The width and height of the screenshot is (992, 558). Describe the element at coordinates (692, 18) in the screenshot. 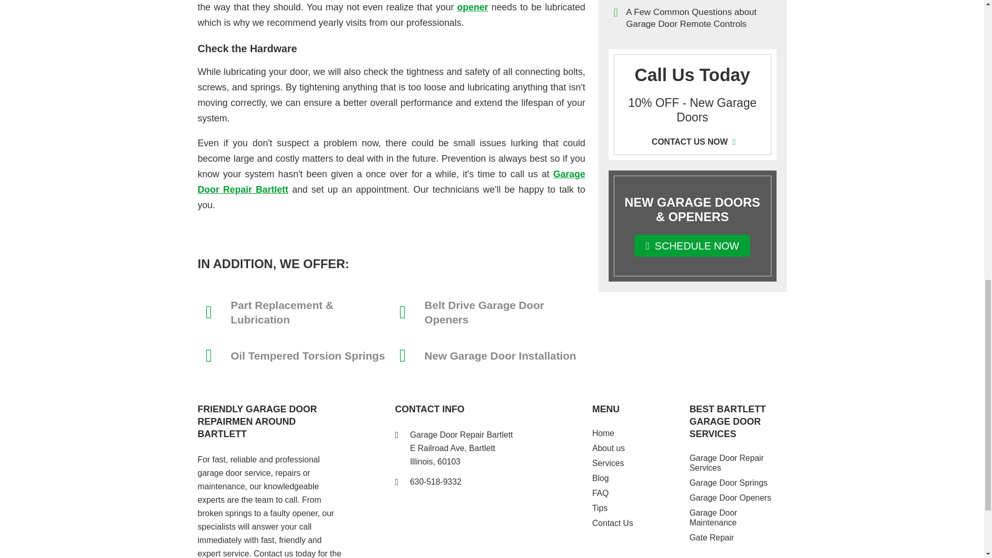

I see `A Few Common Questions about Garage Door Remote Controls` at that location.